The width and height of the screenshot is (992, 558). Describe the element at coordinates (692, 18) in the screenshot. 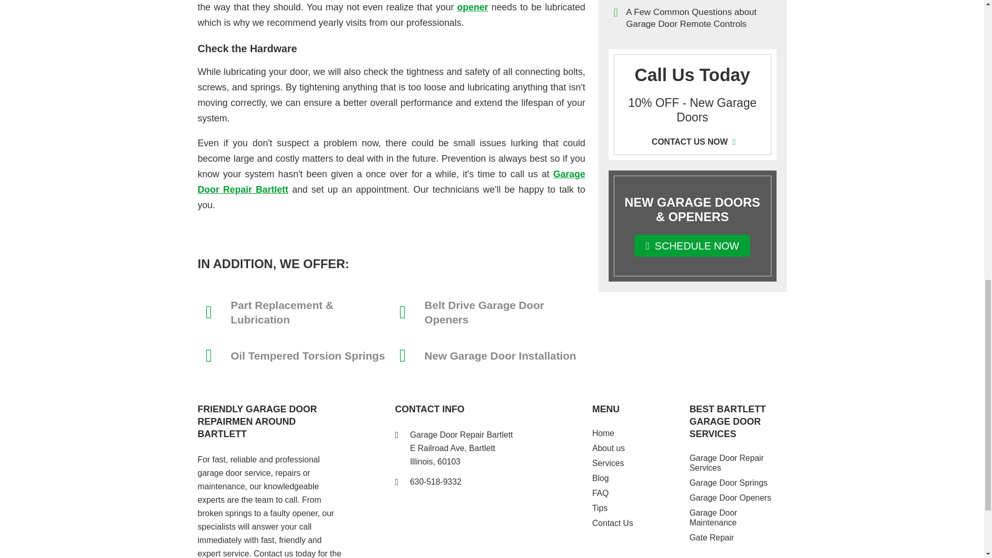

I see `A Few Common Questions about Garage Door Remote Controls` at that location.